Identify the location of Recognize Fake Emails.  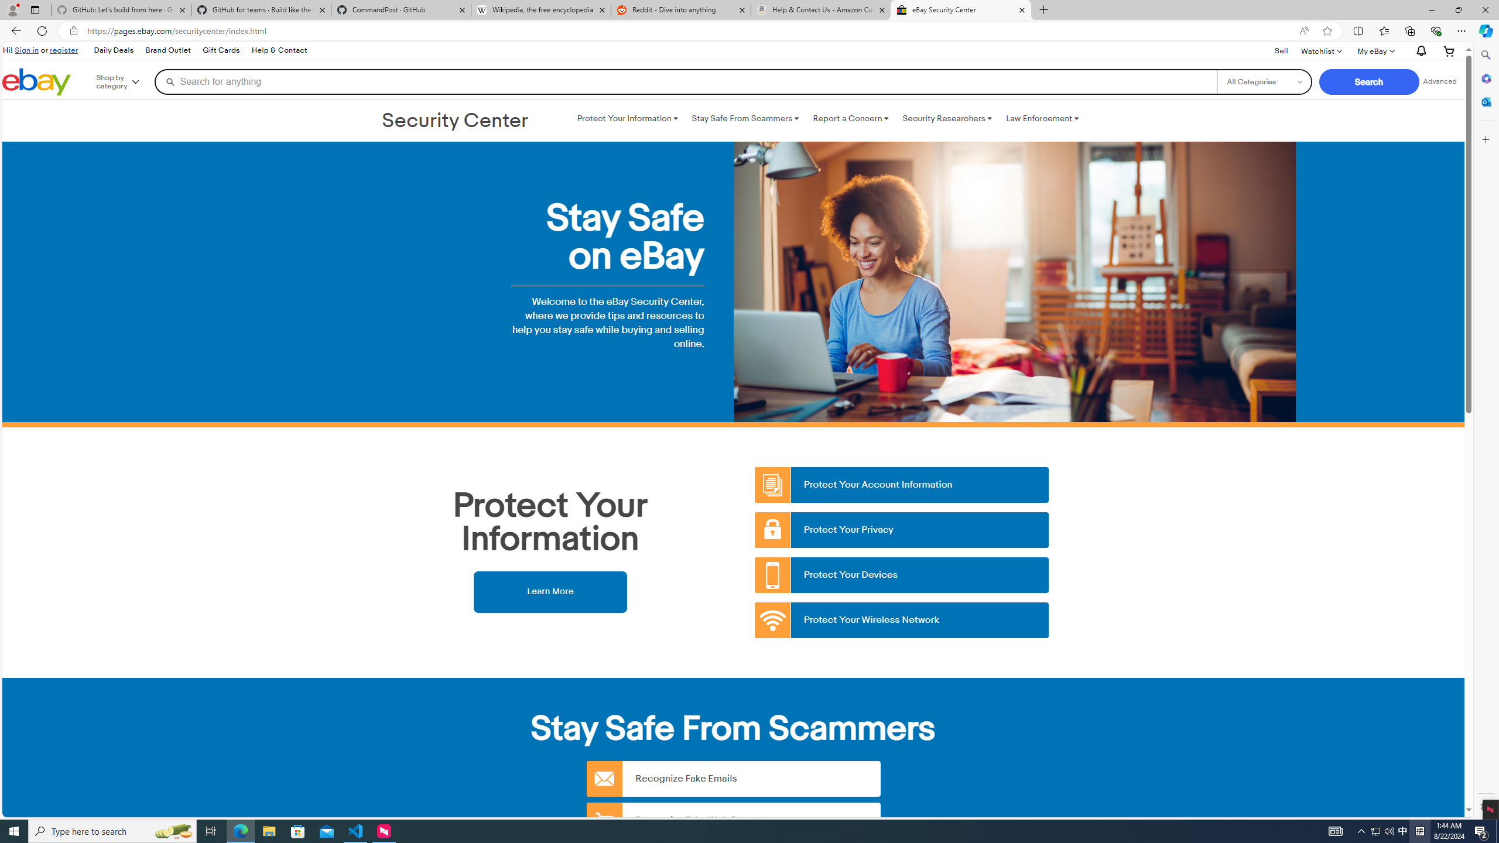
(733, 779).